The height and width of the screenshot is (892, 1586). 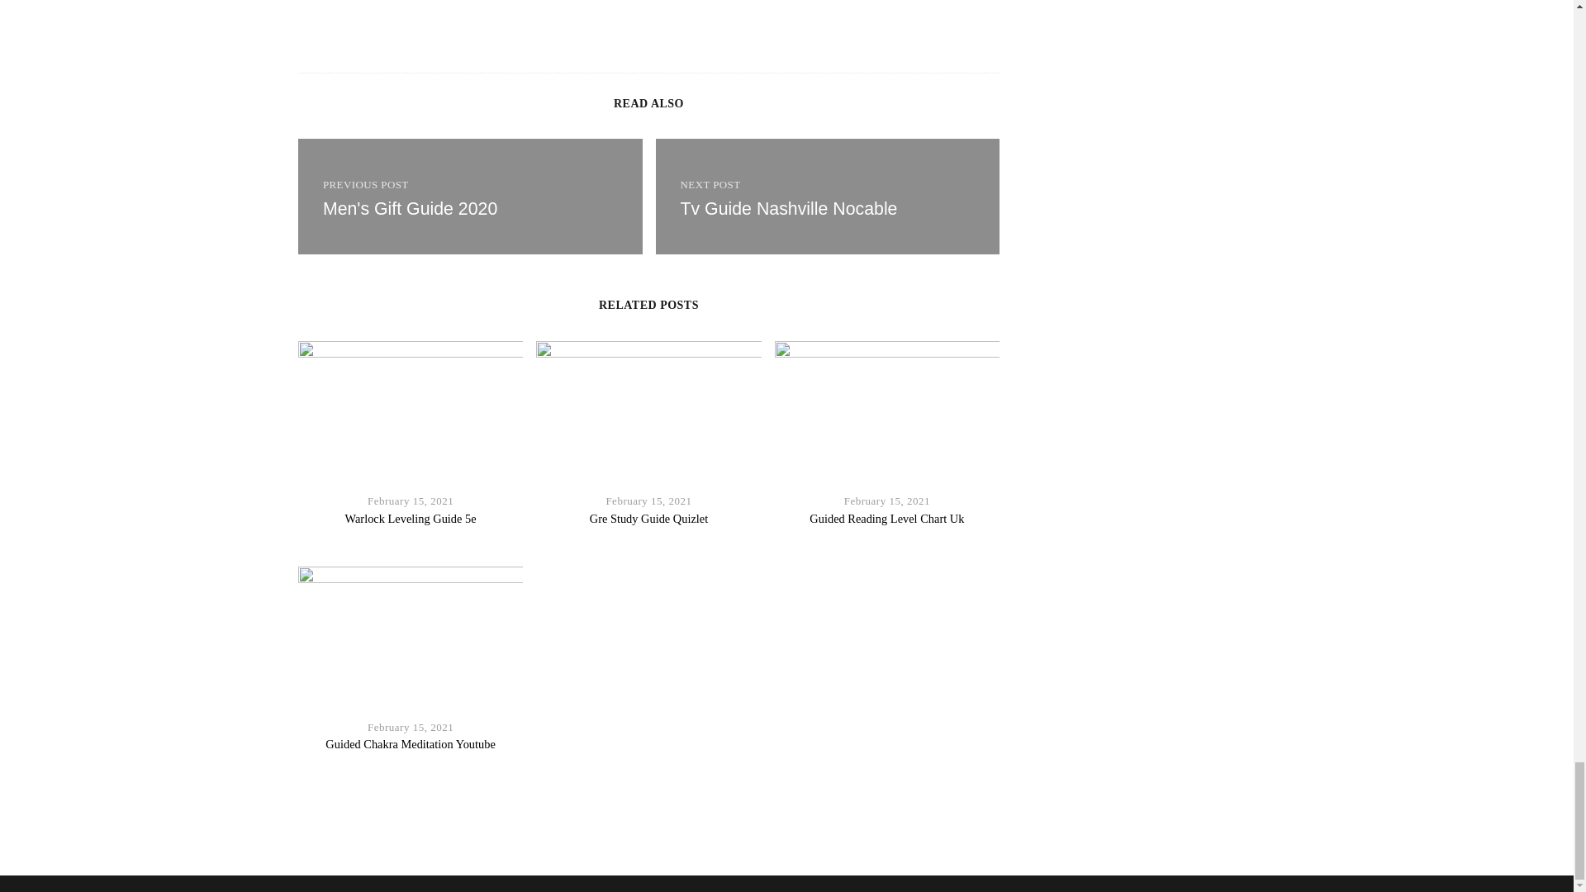 What do you see at coordinates (828, 197) in the screenshot?
I see `Tv Guide Nashville Nocable` at bounding box center [828, 197].